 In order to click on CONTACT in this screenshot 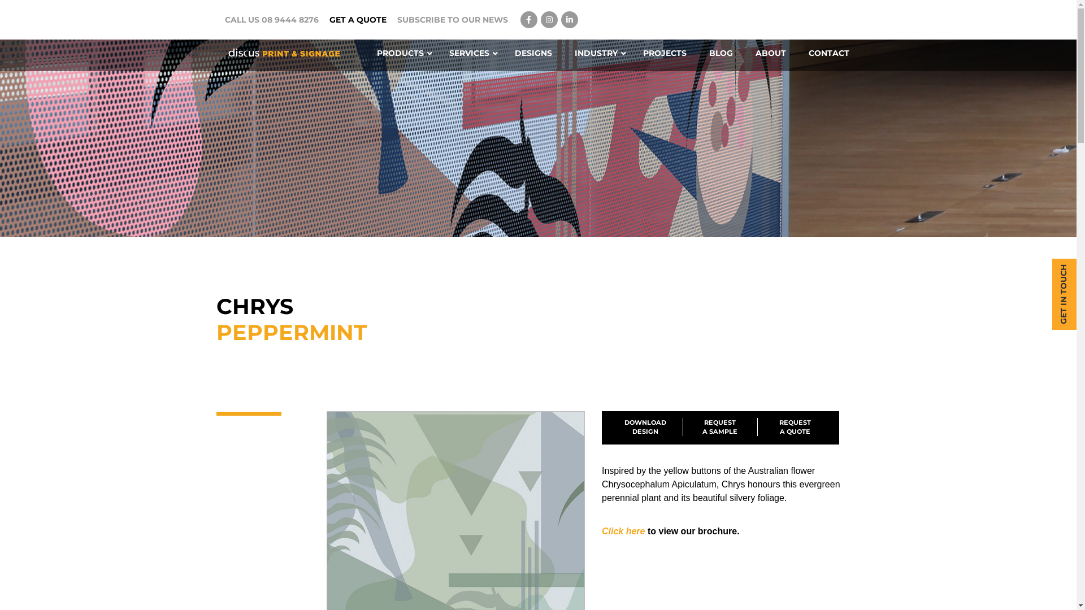, I will do `click(828, 53)`.